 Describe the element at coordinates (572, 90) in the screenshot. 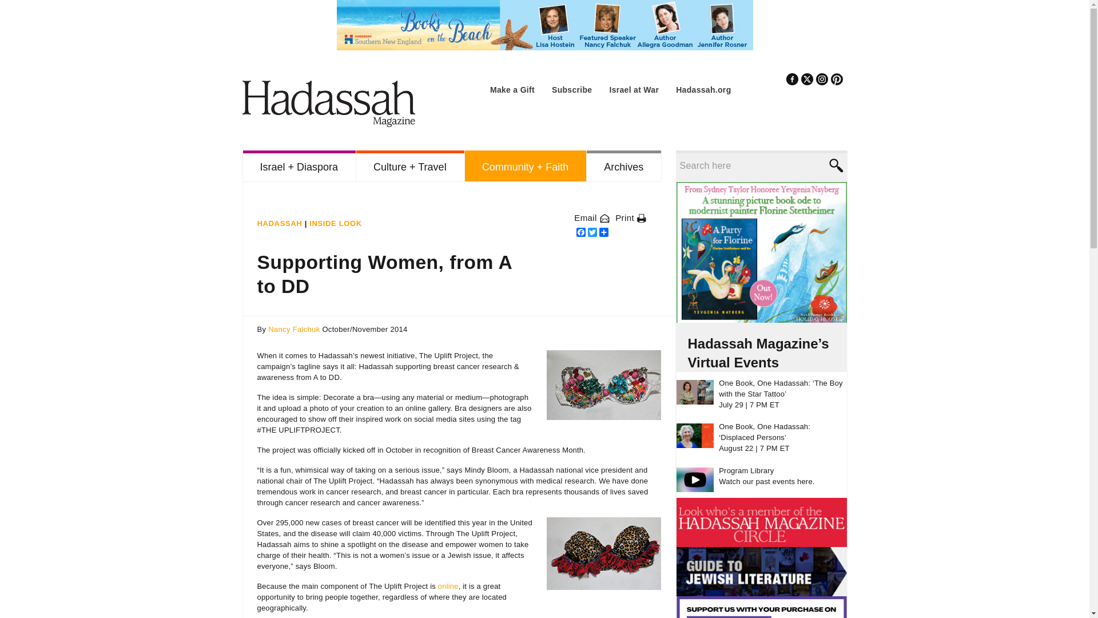

I see `Subscribe` at that location.